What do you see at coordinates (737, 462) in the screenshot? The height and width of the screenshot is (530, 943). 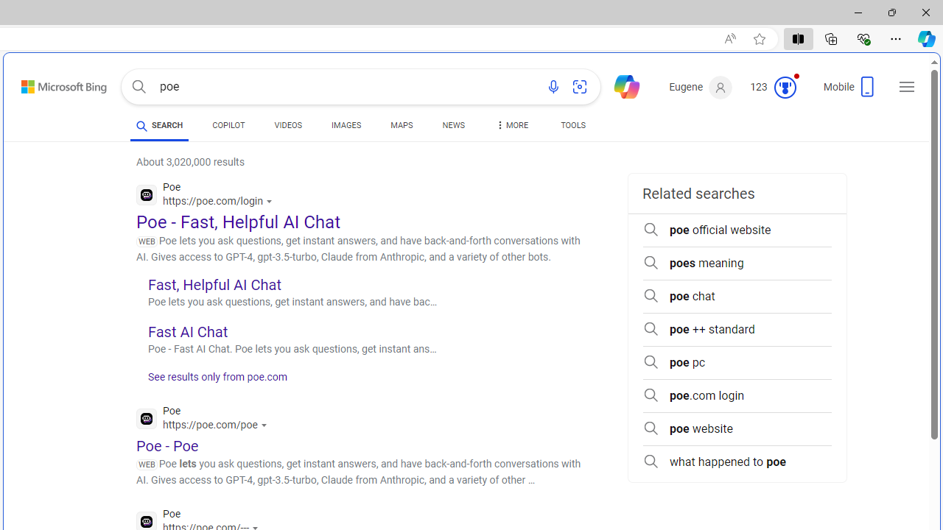 I see `what happened to poe` at bounding box center [737, 462].